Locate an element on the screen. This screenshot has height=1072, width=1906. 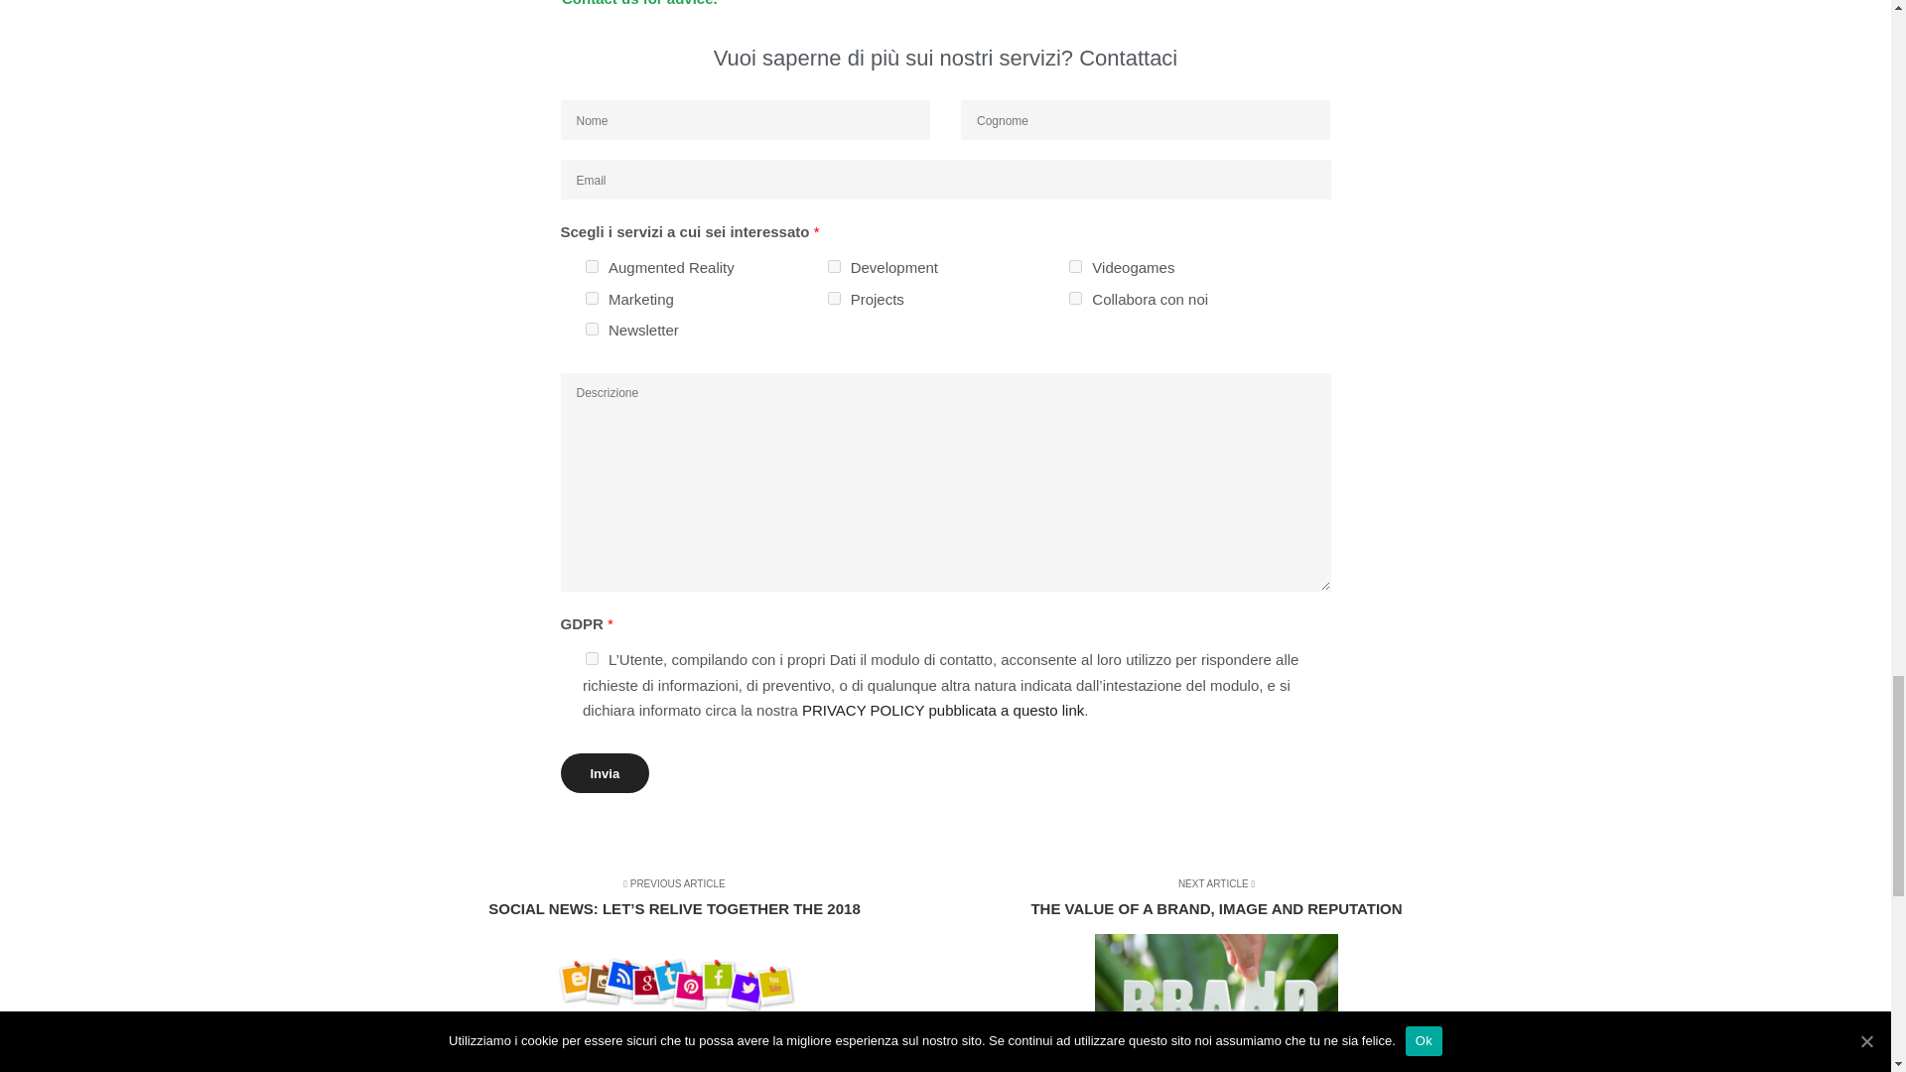
Invia is located at coordinates (1203, 957).